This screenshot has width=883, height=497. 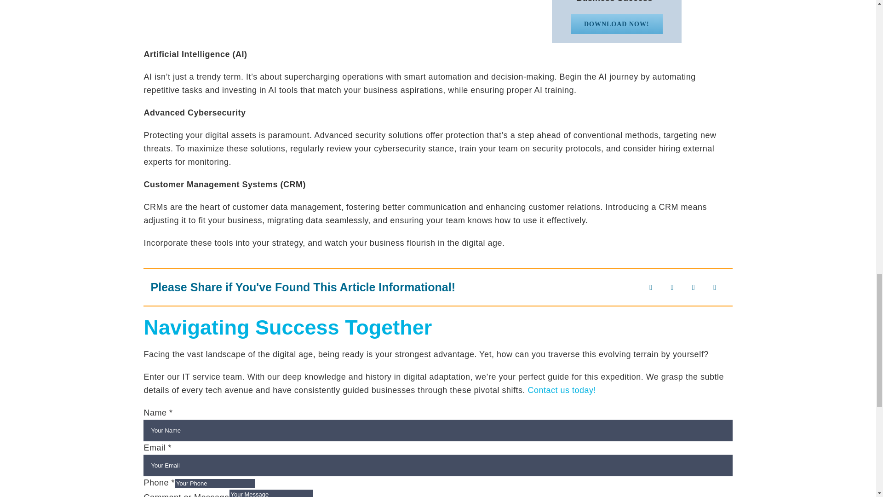 I want to click on LinkedIn, so click(x=694, y=287).